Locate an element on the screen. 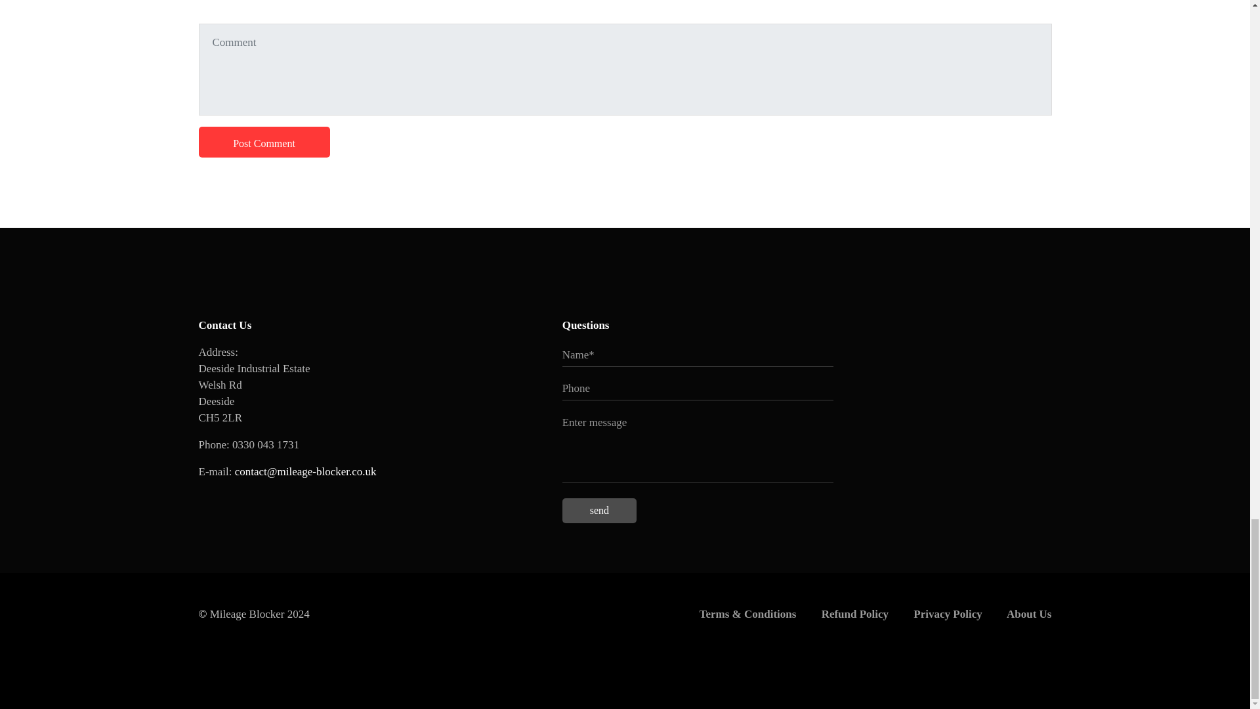 This screenshot has width=1260, height=709. send is located at coordinates (598, 511).